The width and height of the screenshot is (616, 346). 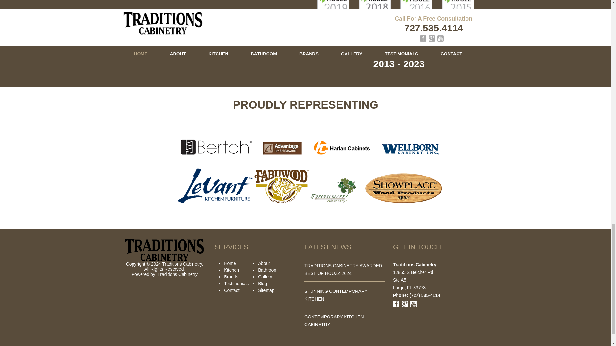 What do you see at coordinates (262, 283) in the screenshot?
I see `Blog` at bounding box center [262, 283].